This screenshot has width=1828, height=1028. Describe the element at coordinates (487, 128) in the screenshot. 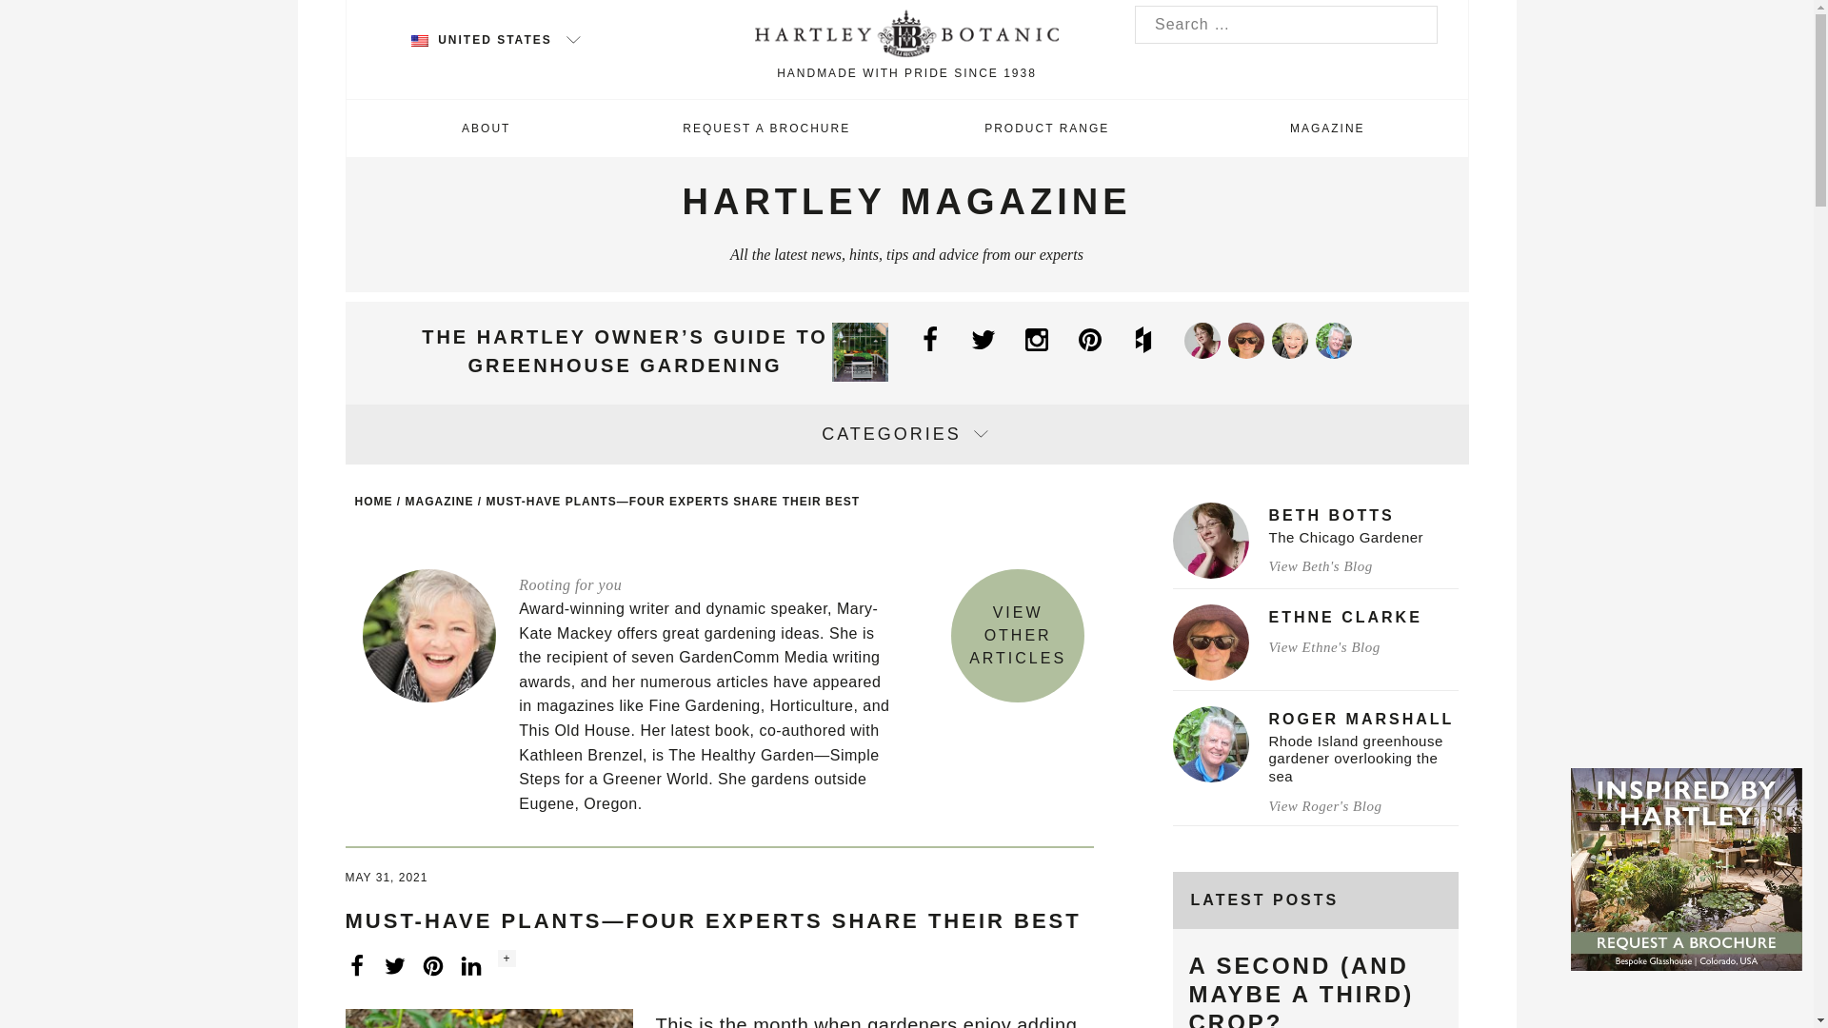

I see `ABOUT` at that location.